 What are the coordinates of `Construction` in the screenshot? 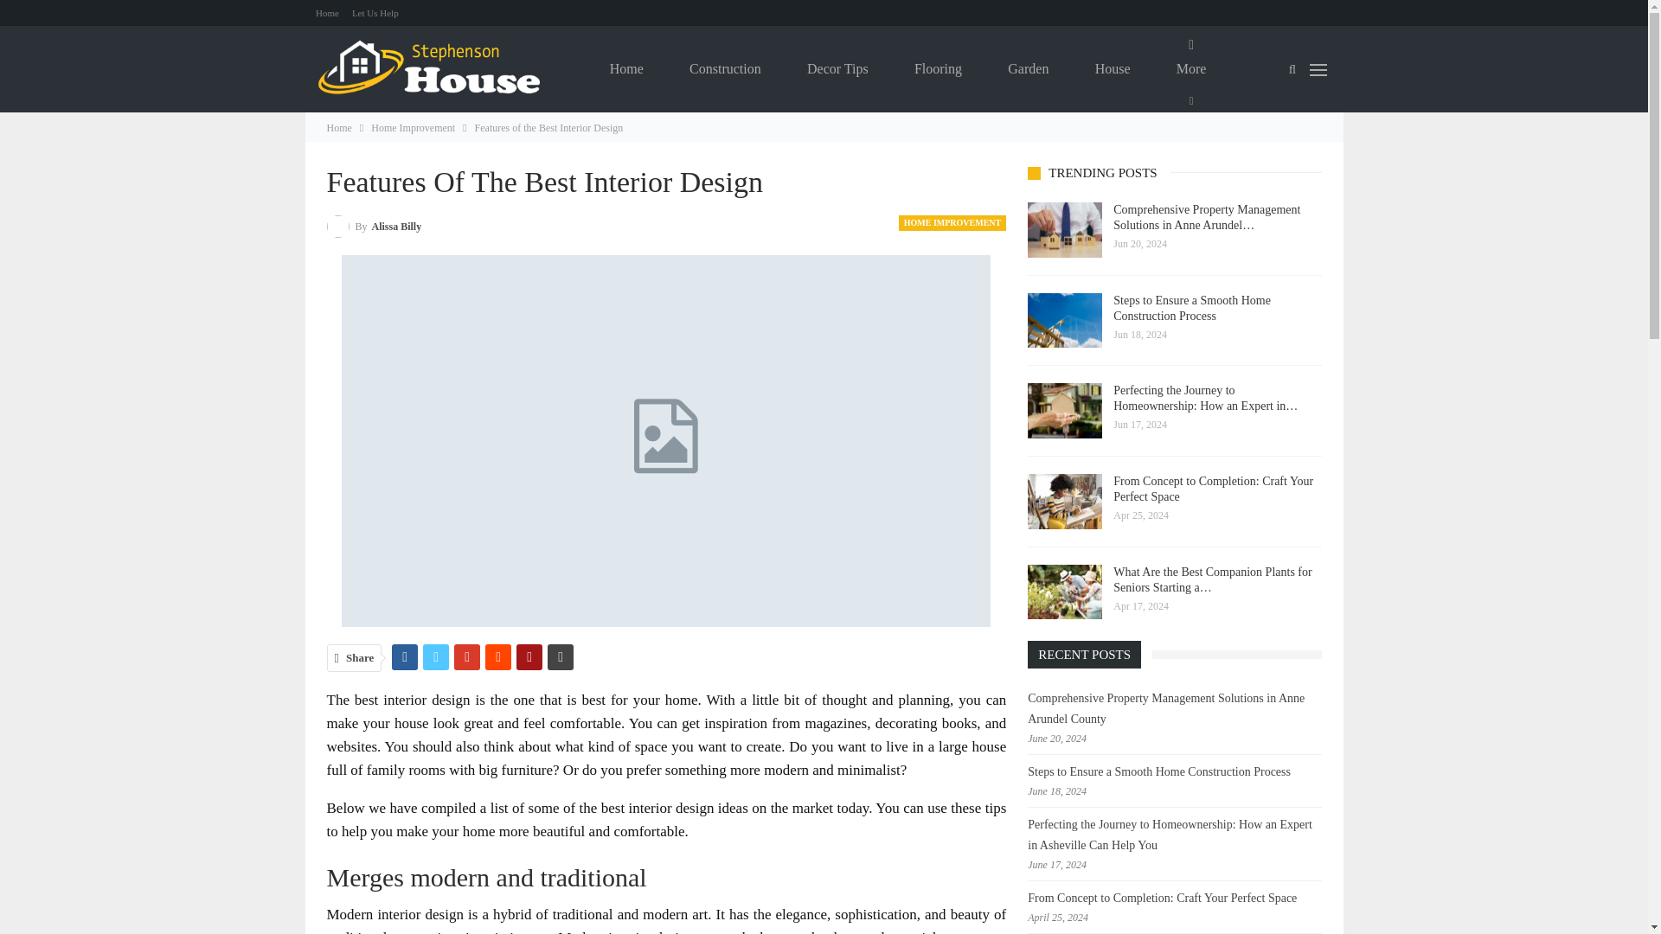 It's located at (725, 69).